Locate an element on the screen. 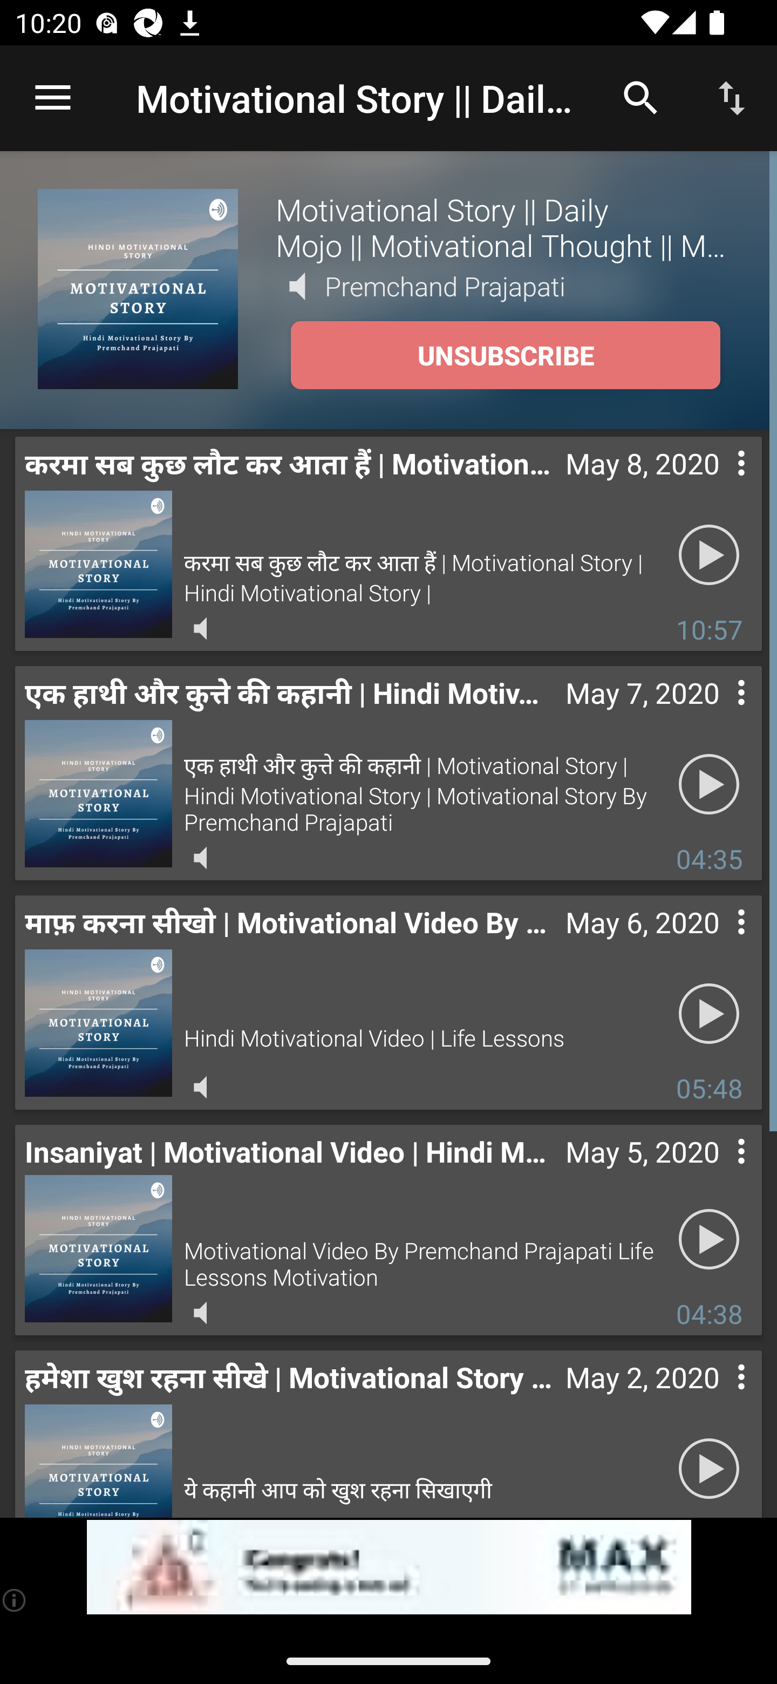 This screenshot has height=1684, width=777. Play is located at coordinates (709, 1014).